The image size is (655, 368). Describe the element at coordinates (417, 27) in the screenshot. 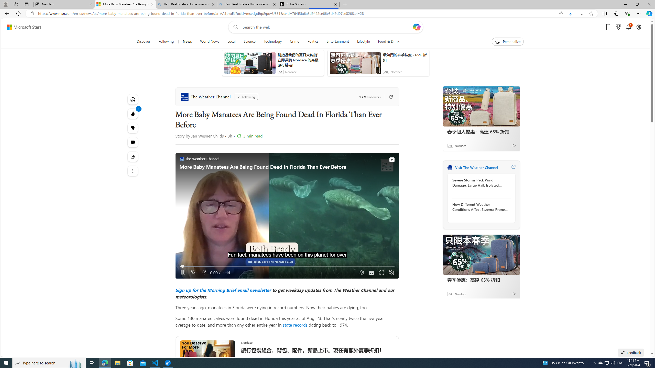

I see `Open Copilot` at that location.